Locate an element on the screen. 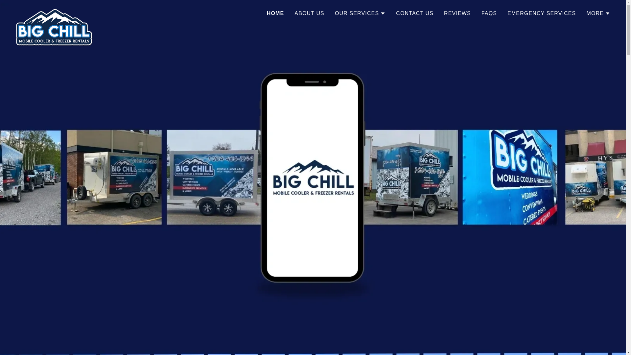  REVIEWS is located at coordinates (457, 13).